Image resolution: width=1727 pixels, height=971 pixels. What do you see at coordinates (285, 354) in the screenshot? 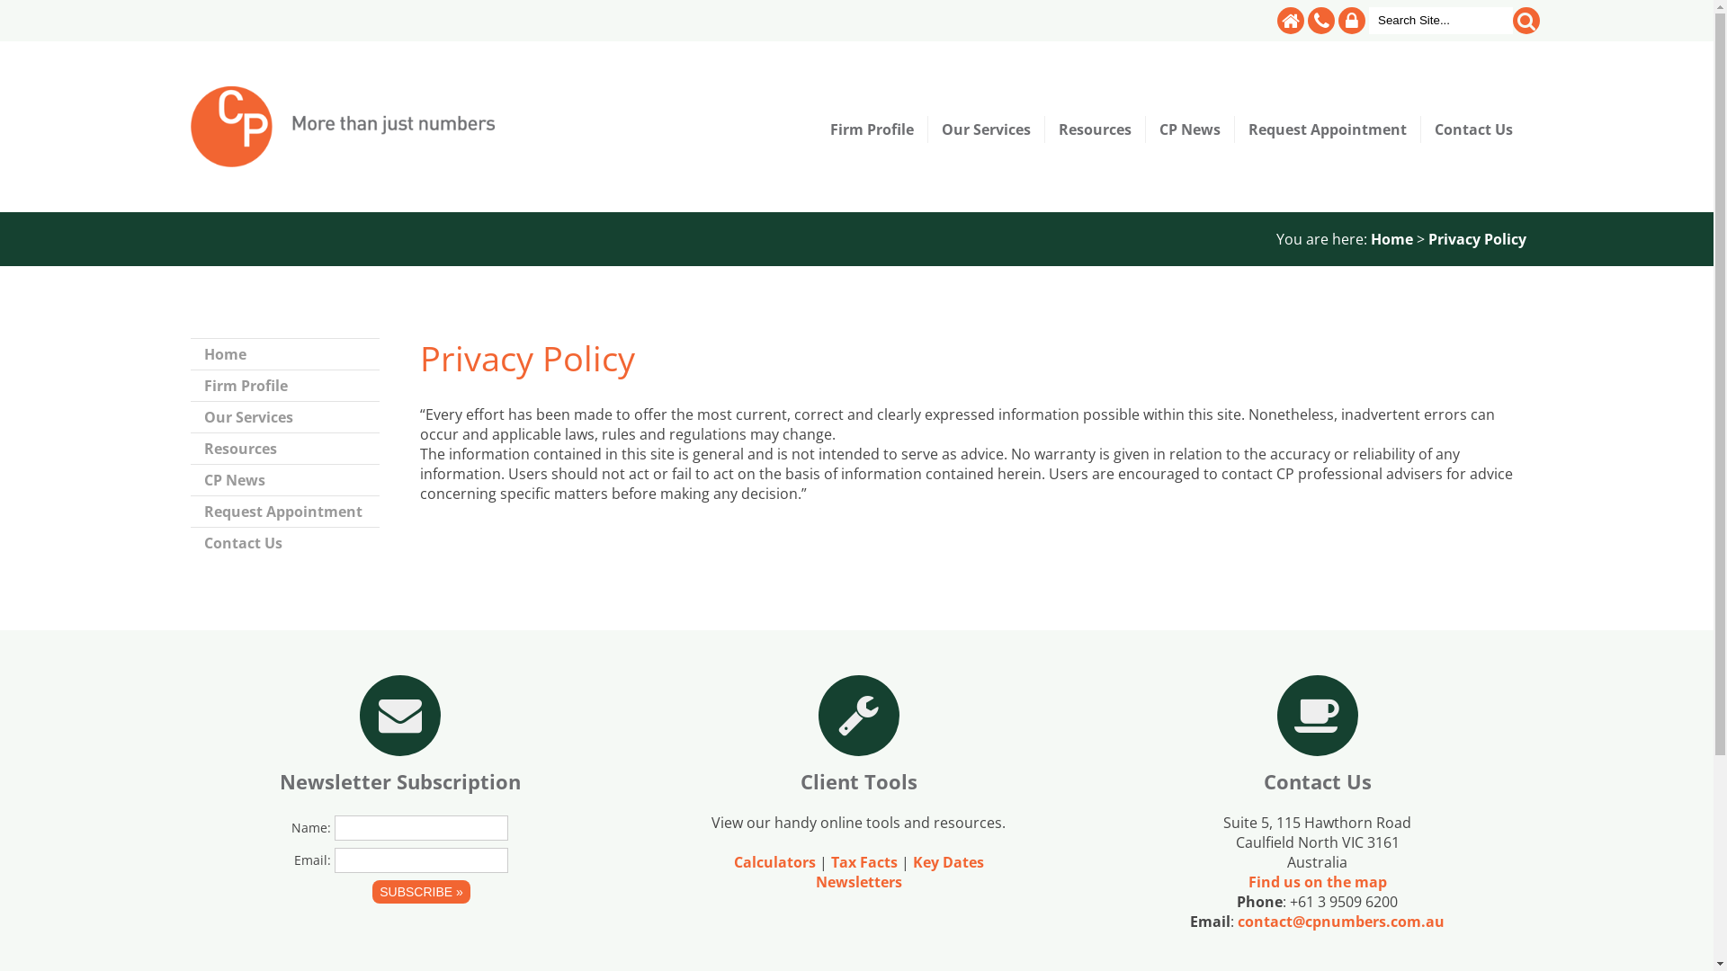
I see `Home` at bounding box center [285, 354].